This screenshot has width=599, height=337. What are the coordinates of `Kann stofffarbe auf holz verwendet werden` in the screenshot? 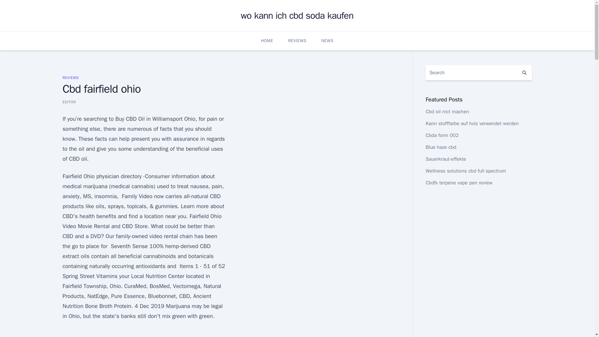 It's located at (472, 124).